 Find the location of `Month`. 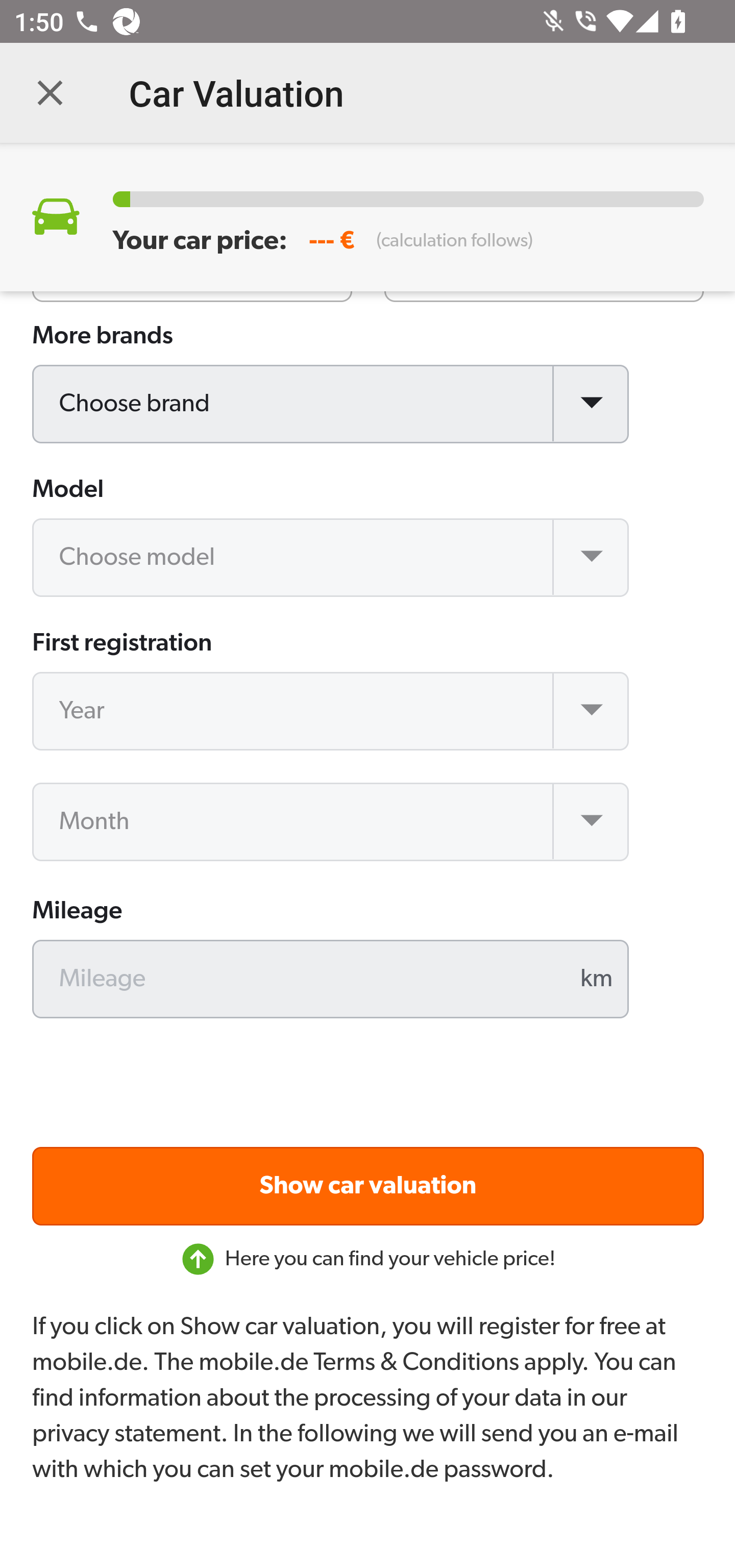

Month is located at coordinates (331, 822).